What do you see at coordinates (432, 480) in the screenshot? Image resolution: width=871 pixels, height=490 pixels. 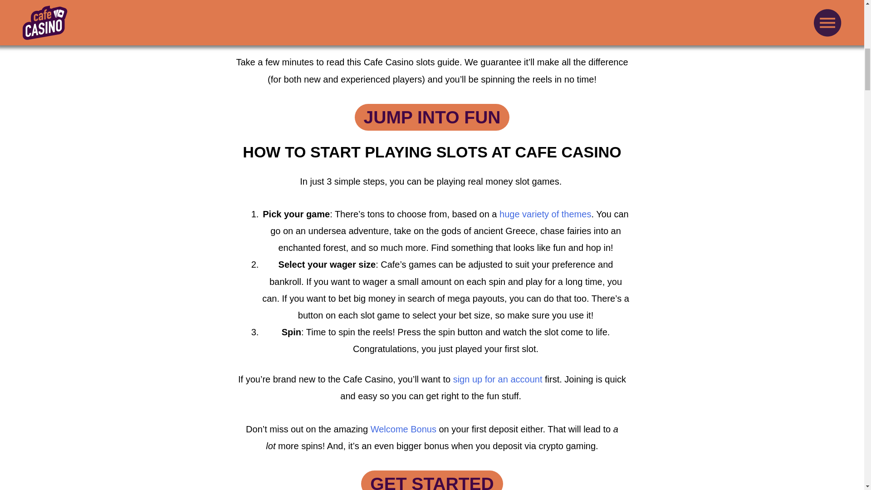 I see `GET STARTED` at bounding box center [432, 480].